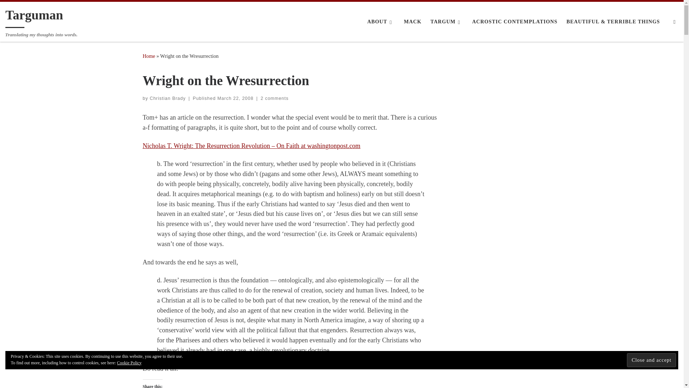  I want to click on MACK, so click(413, 22).